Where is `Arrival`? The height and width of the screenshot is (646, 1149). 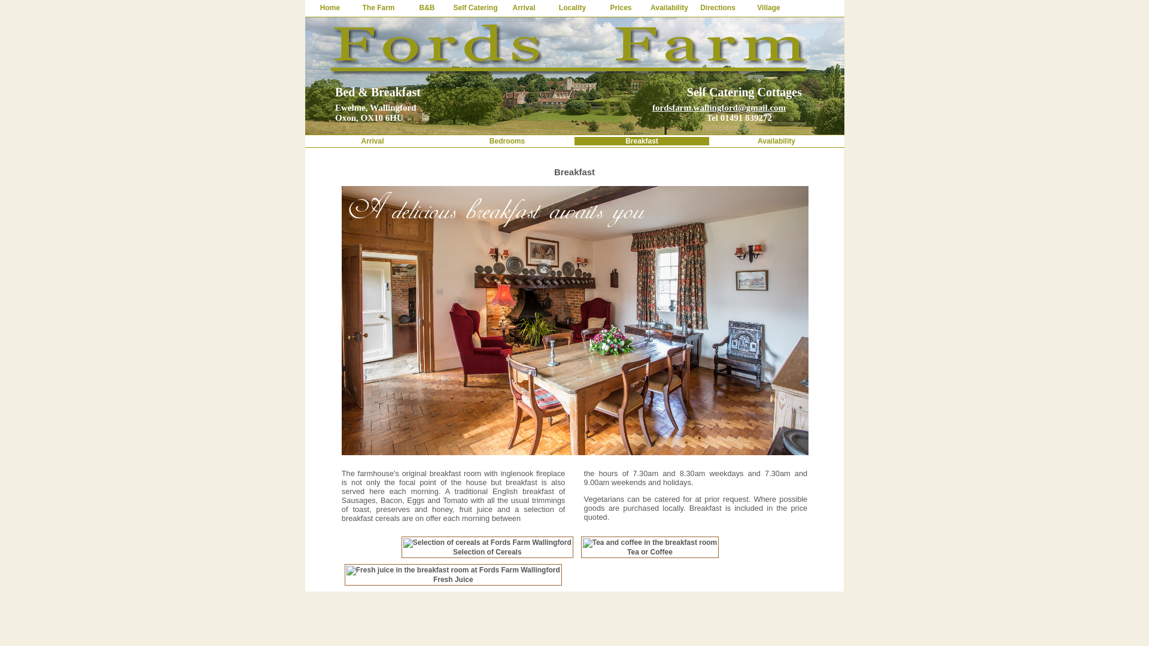 Arrival is located at coordinates (372, 141).